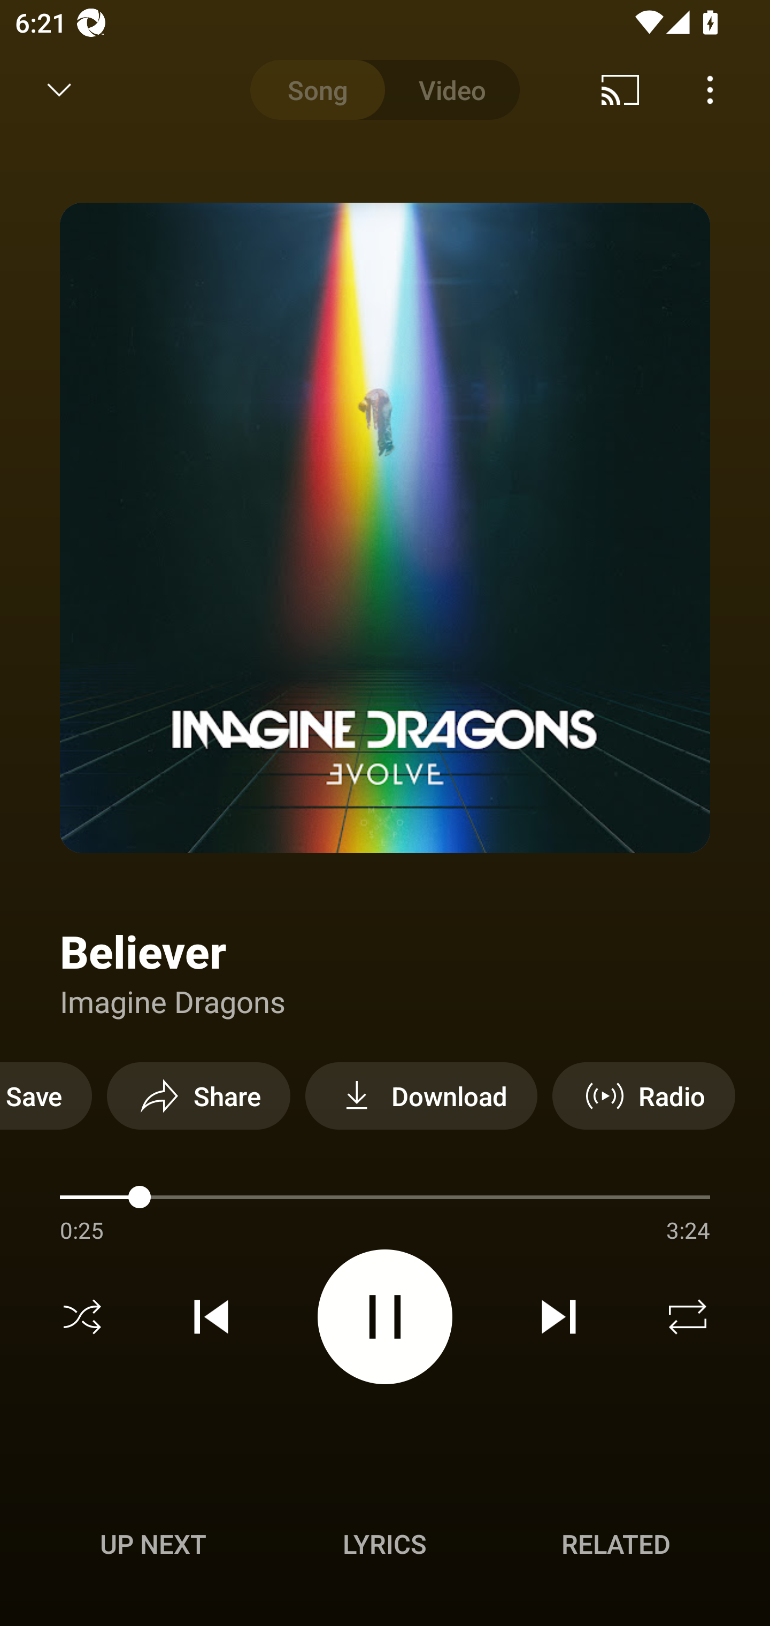 The width and height of the screenshot is (770, 1626). I want to click on Menu, so click(710, 90).